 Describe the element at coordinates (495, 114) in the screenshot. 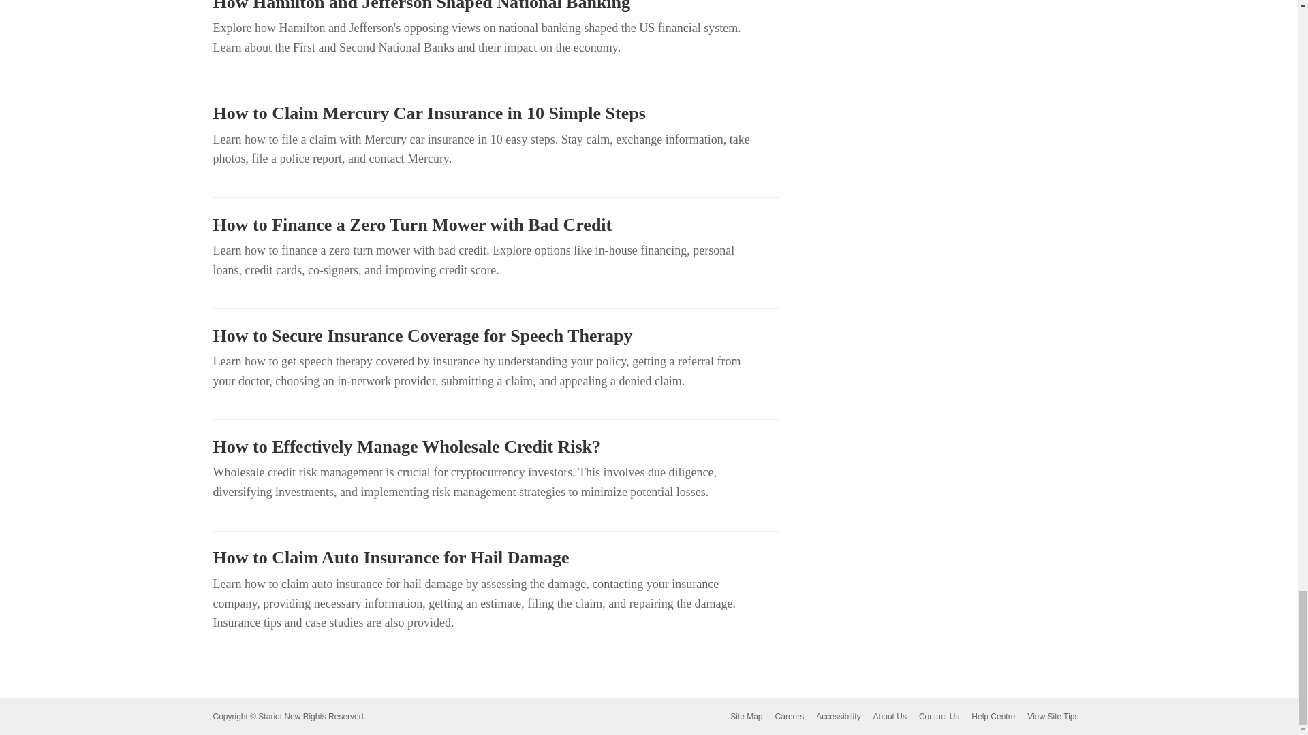

I see `How to Claim Mercury Car Insurance in 10 Simple Steps` at that location.